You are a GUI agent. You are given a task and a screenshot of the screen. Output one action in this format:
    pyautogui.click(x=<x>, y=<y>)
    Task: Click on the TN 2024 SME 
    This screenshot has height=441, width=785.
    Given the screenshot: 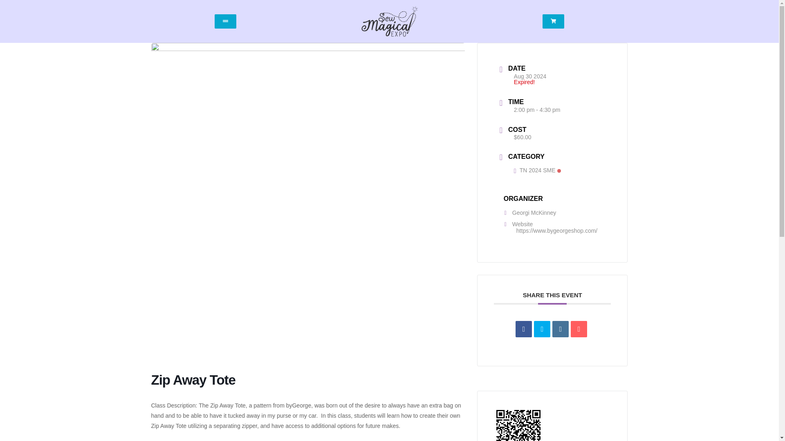 What is the action you would take?
    pyautogui.click(x=537, y=170)
    